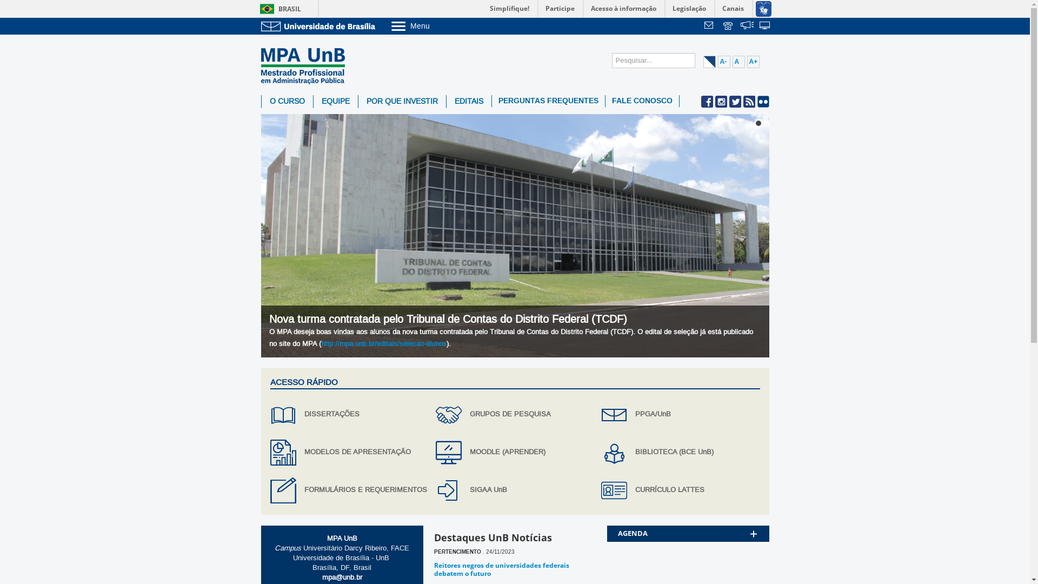 The height and width of the screenshot is (584, 1038). What do you see at coordinates (710, 26) in the screenshot?
I see `Webmail` at bounding box center [710, 26].